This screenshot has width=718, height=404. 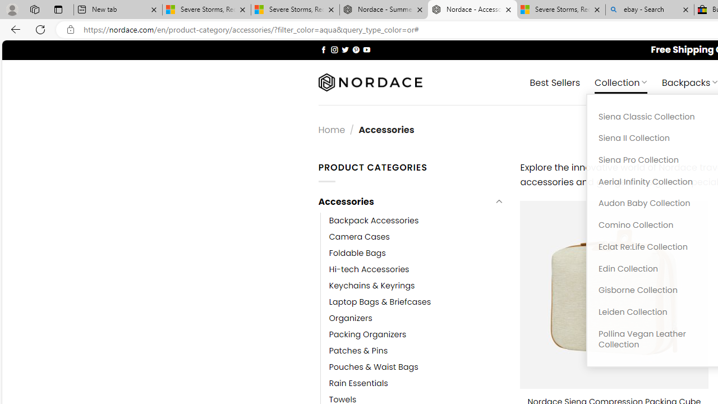 What do you see at coordinates (416, 351) in the screenshot?
I see `Patches & Pins` at bounding box center [416, 351].